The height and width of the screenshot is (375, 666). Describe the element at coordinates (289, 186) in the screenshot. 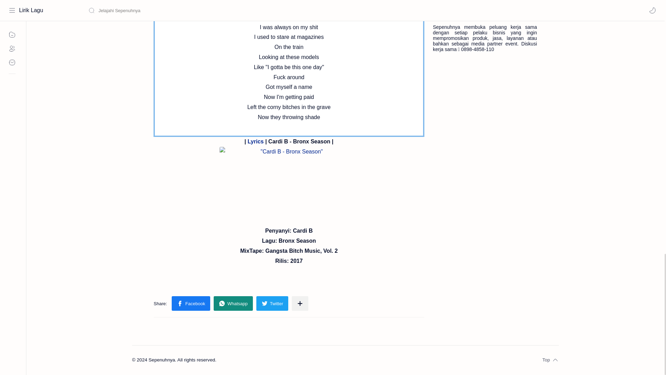

I see `"Cardi B - Bronx Season"` at that location.